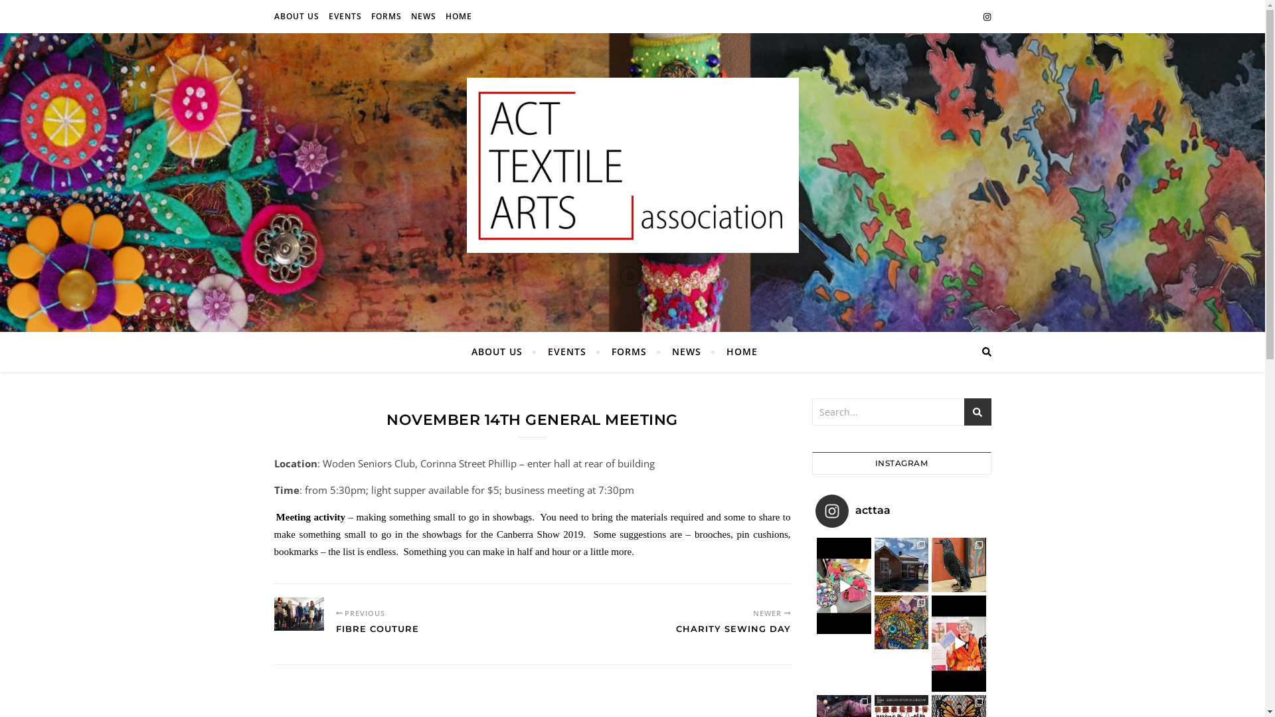 This screenshot has height=717, width=1275. Describe the element at coordinates (345, 17) in the screenshot. I see `EVENTS` at that location.